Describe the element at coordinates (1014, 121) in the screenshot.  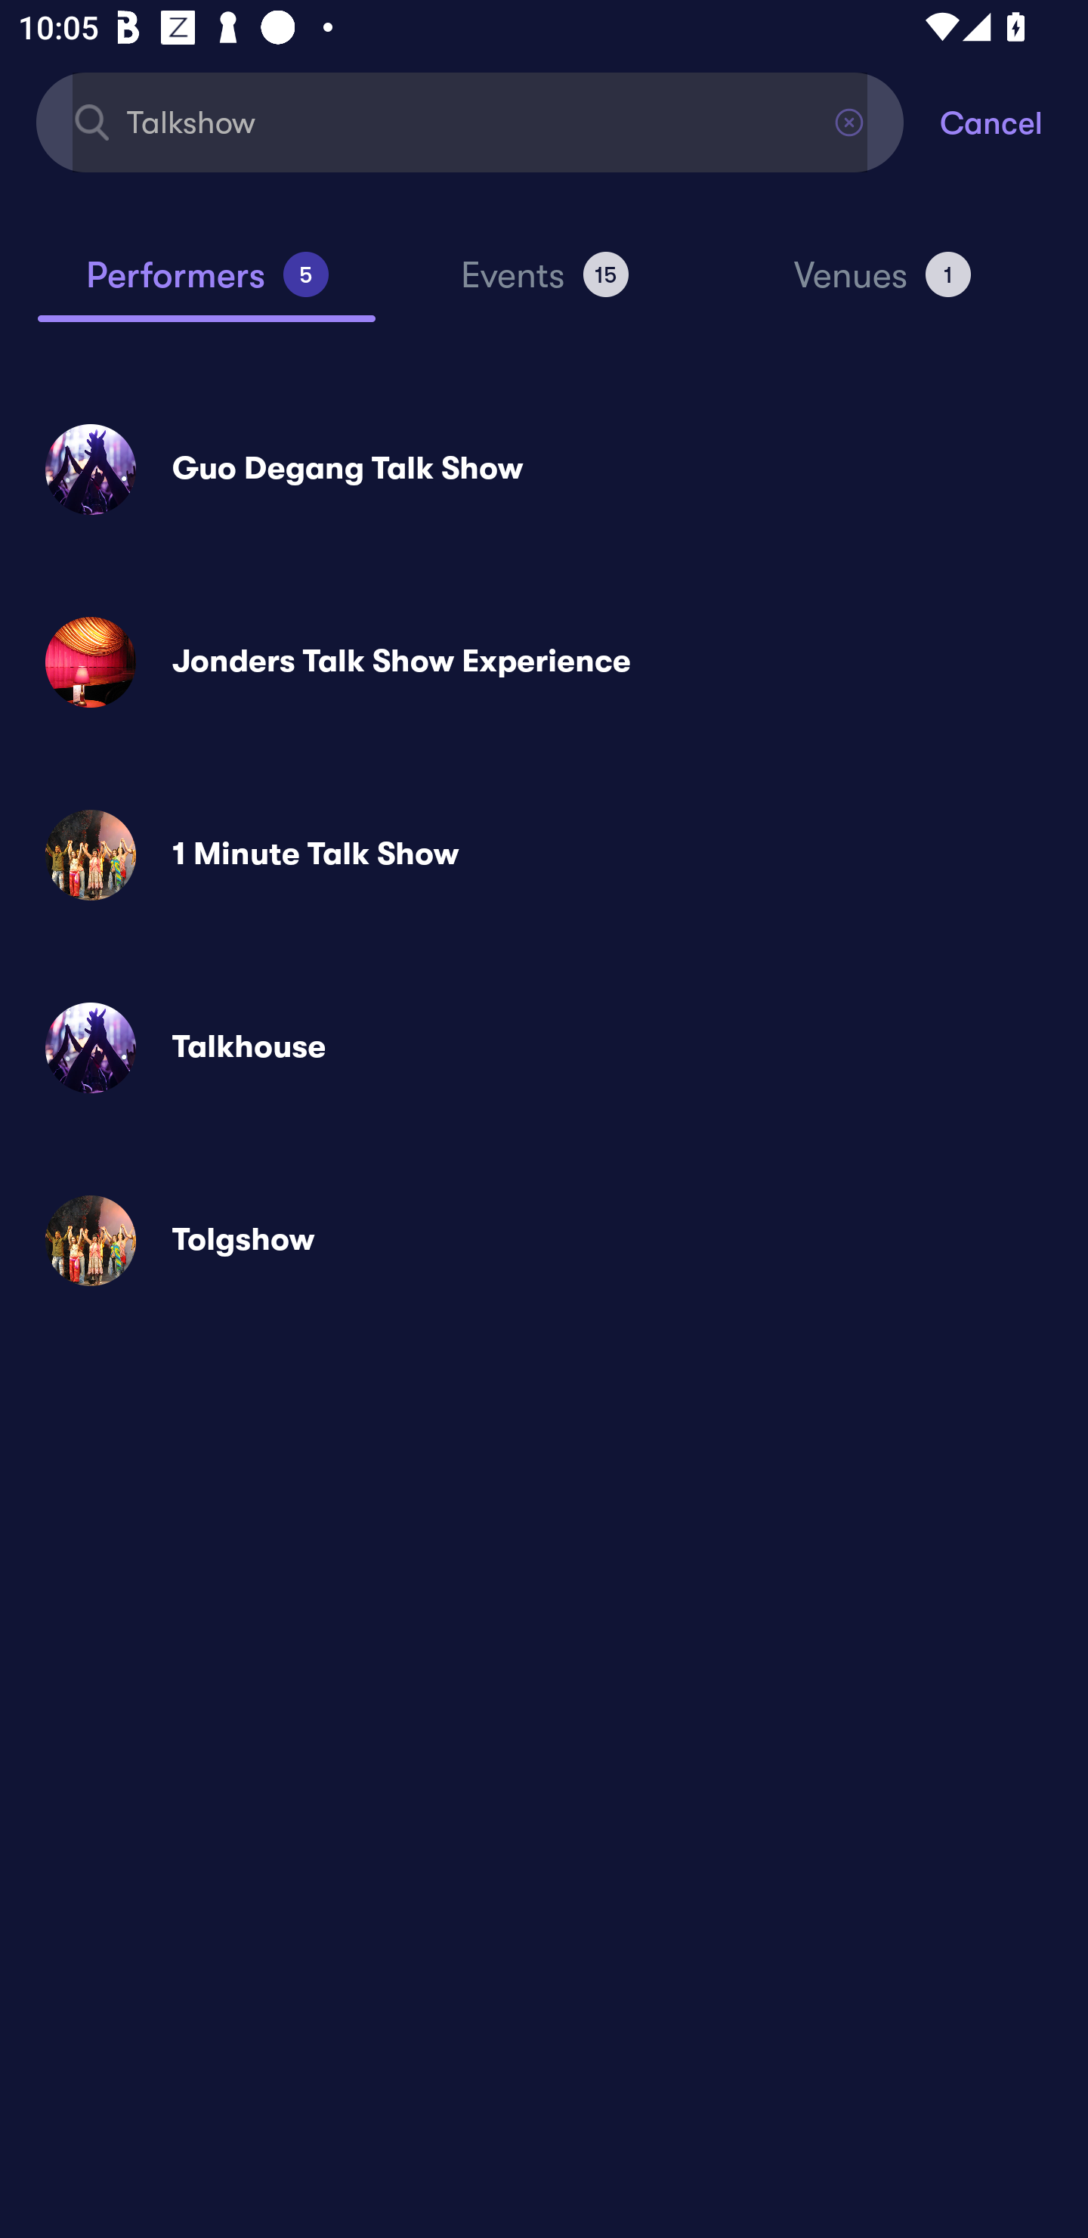
I see `Cancel` at that location.